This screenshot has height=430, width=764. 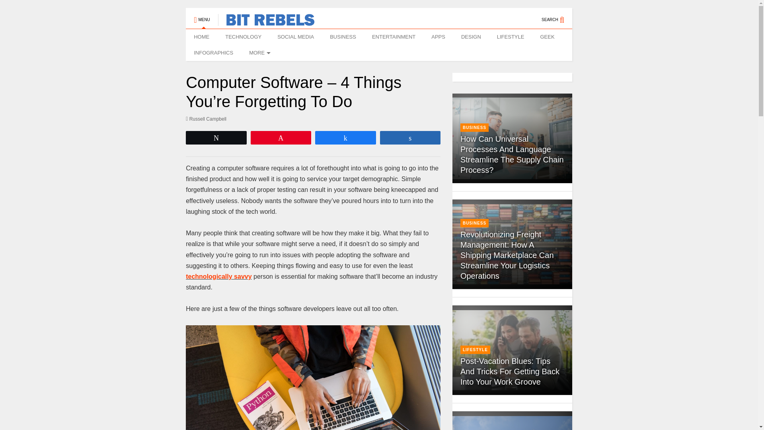 What do you see at coordinates (213, 53) in the screenshot?
I see `INFOGRAPHICS` at bounding box center [213, 53].